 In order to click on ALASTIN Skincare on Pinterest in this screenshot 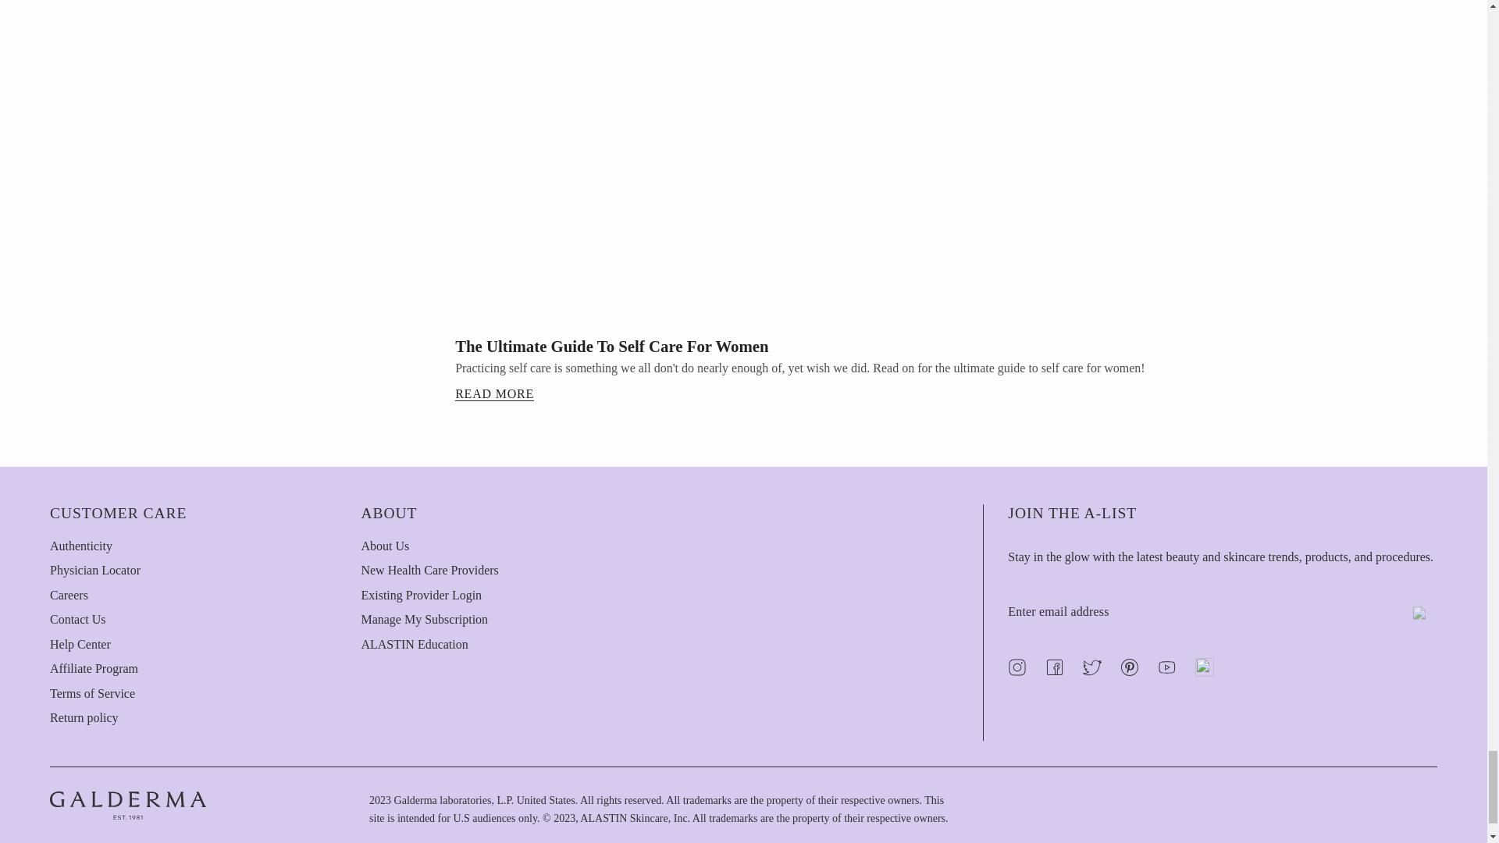, I will do `click(1132, 667)`.